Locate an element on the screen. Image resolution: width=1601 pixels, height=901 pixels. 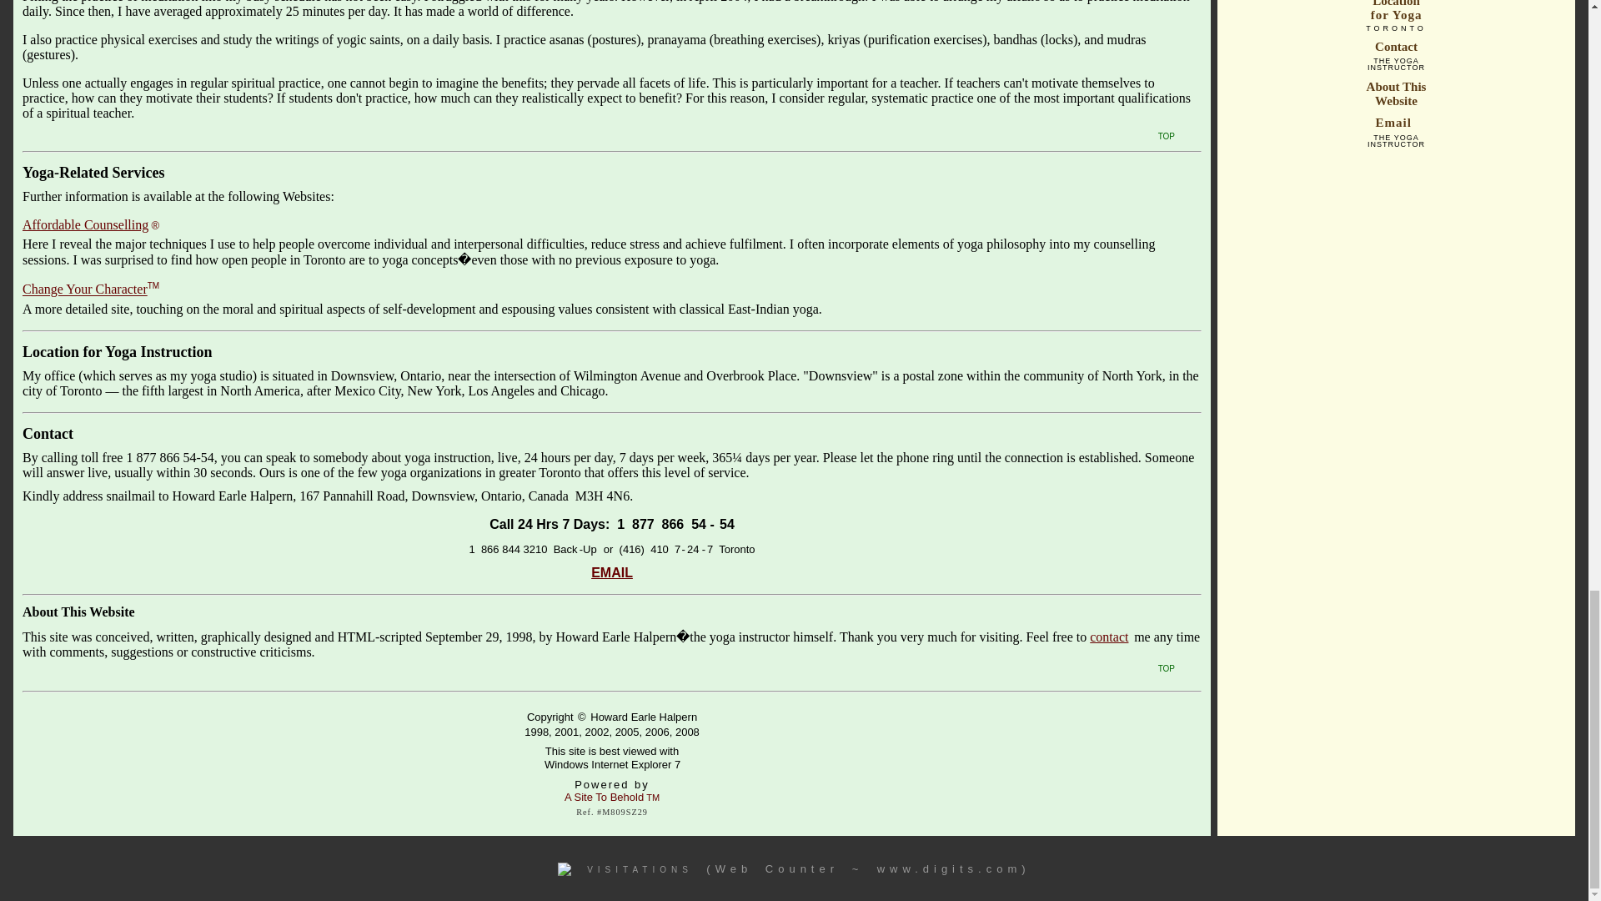
Location for Yoga Instruction is located at coordinates (117, 352).